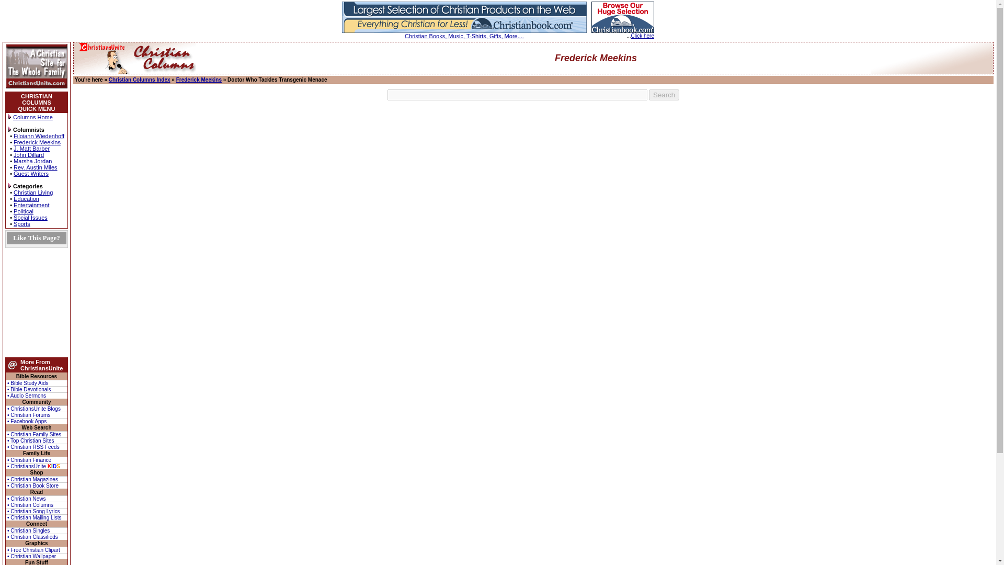 This screenshot has height=565, width=1004. I want to click on Rev. Austin Miles, so click(36, 167).